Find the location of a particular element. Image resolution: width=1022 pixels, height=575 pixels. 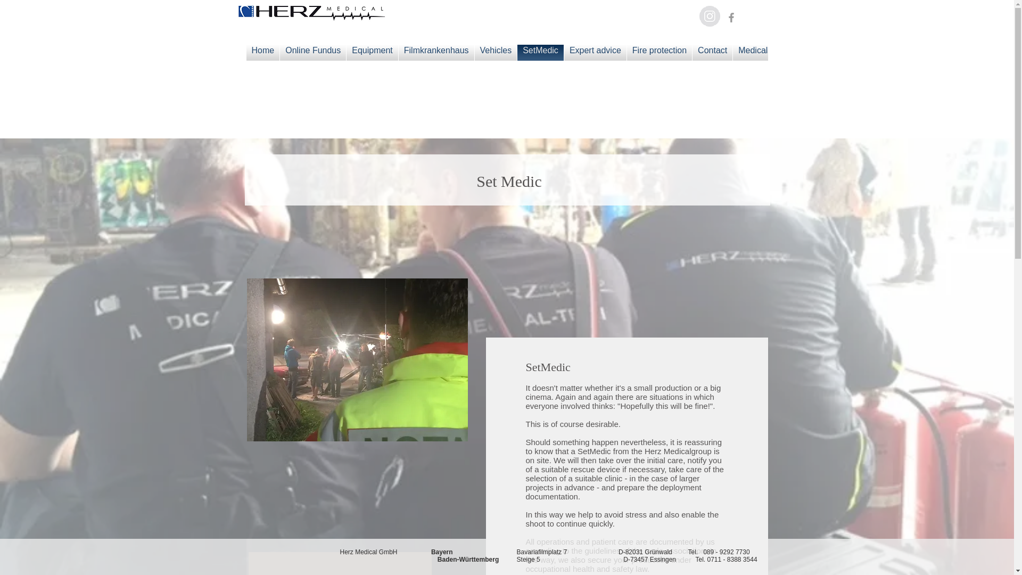

Fire protection is located at coordinates (659, 53).